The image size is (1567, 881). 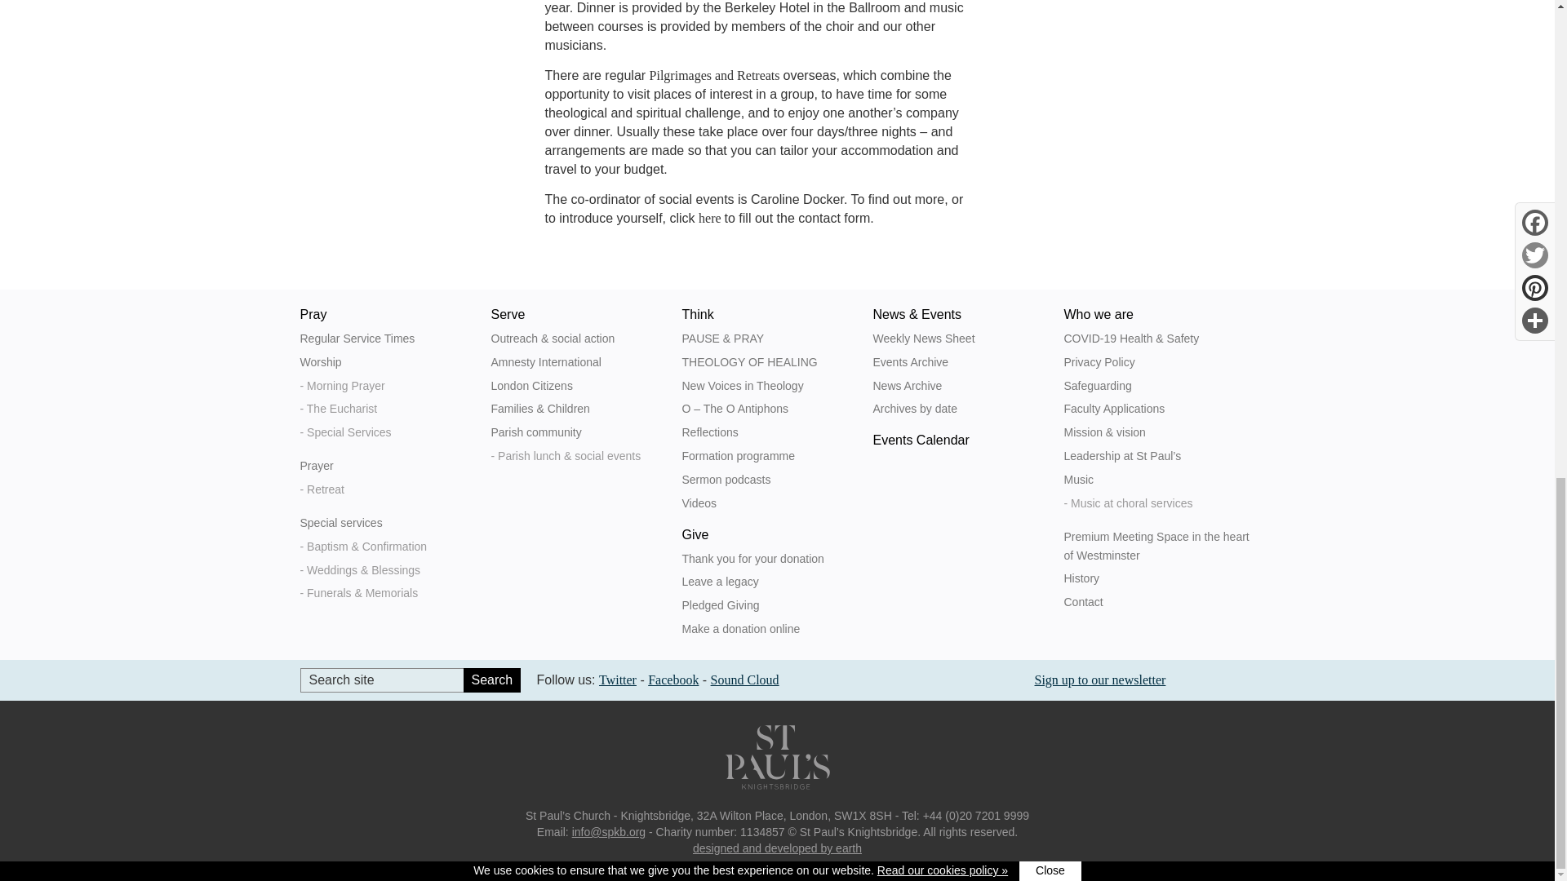 What do you see at coordinates (491, 680) in the screenshot?
I see `Search` at bounding box center [491, 680].